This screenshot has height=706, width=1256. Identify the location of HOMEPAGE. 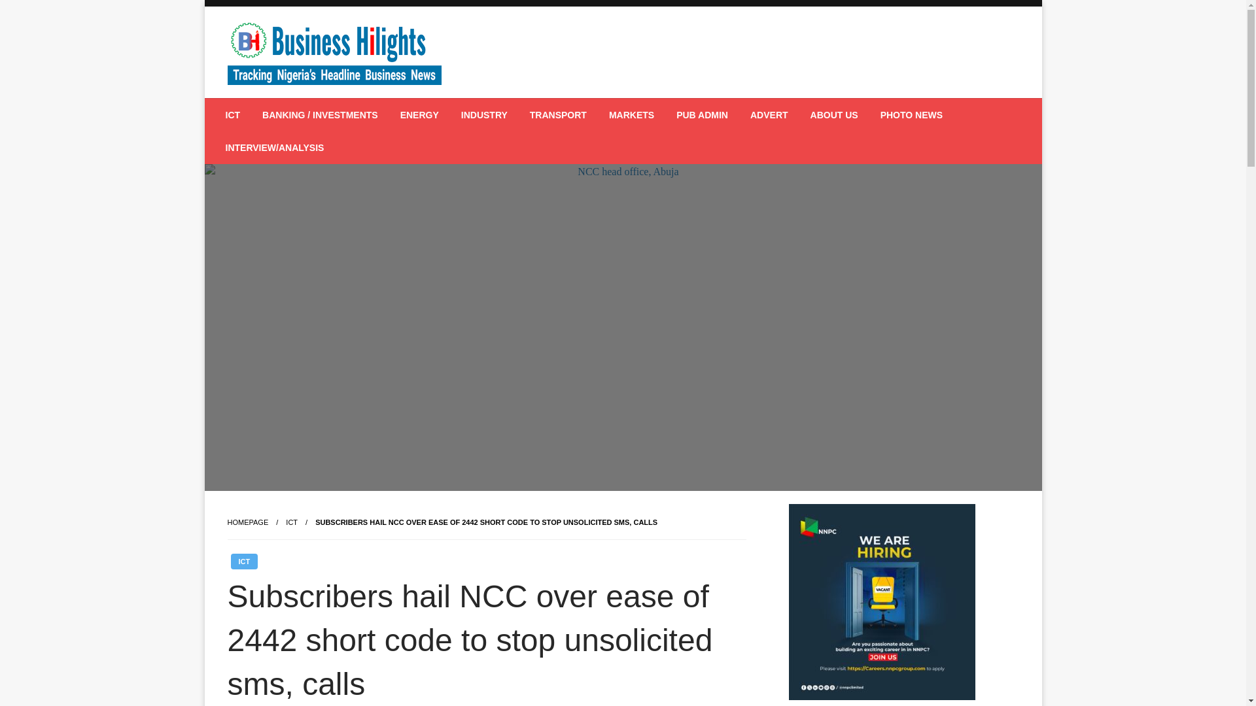
(247, 522).